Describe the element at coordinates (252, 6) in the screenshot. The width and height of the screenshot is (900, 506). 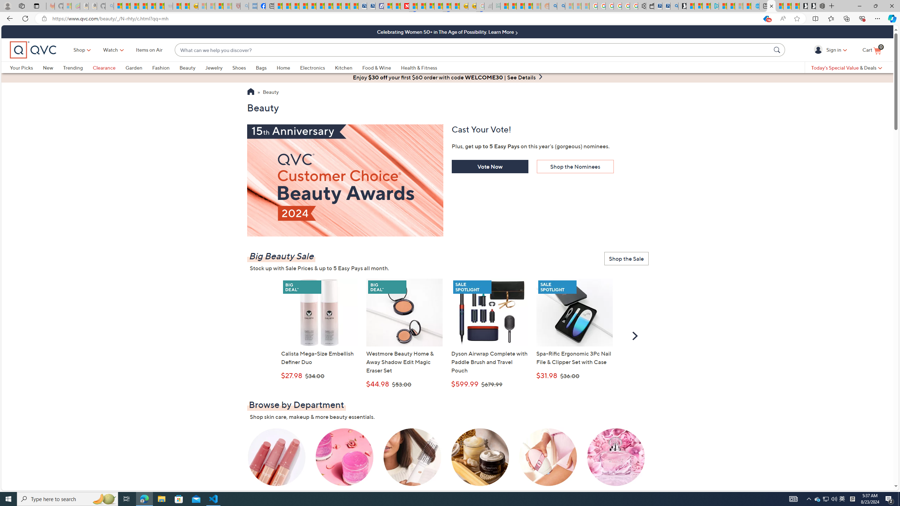
I see `NCL Adult Asthma Inhaler Choice Guideline - Sleeping` at that location.